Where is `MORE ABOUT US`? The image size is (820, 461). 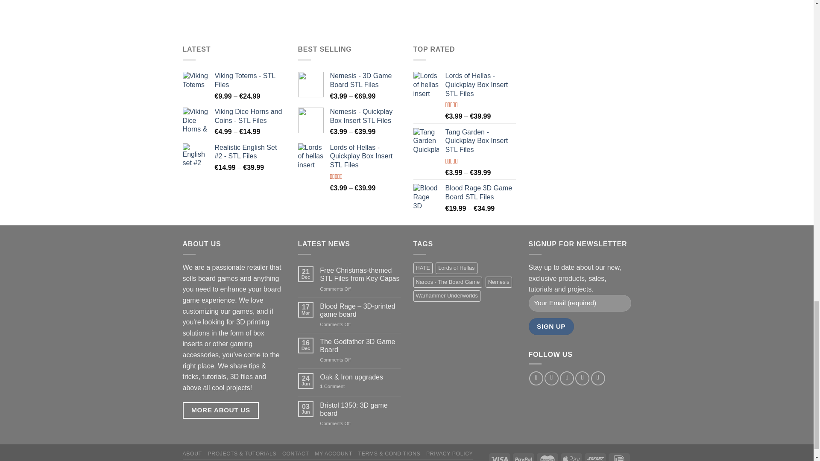
MORE ABOUT US is located at coordinates (221, 410).